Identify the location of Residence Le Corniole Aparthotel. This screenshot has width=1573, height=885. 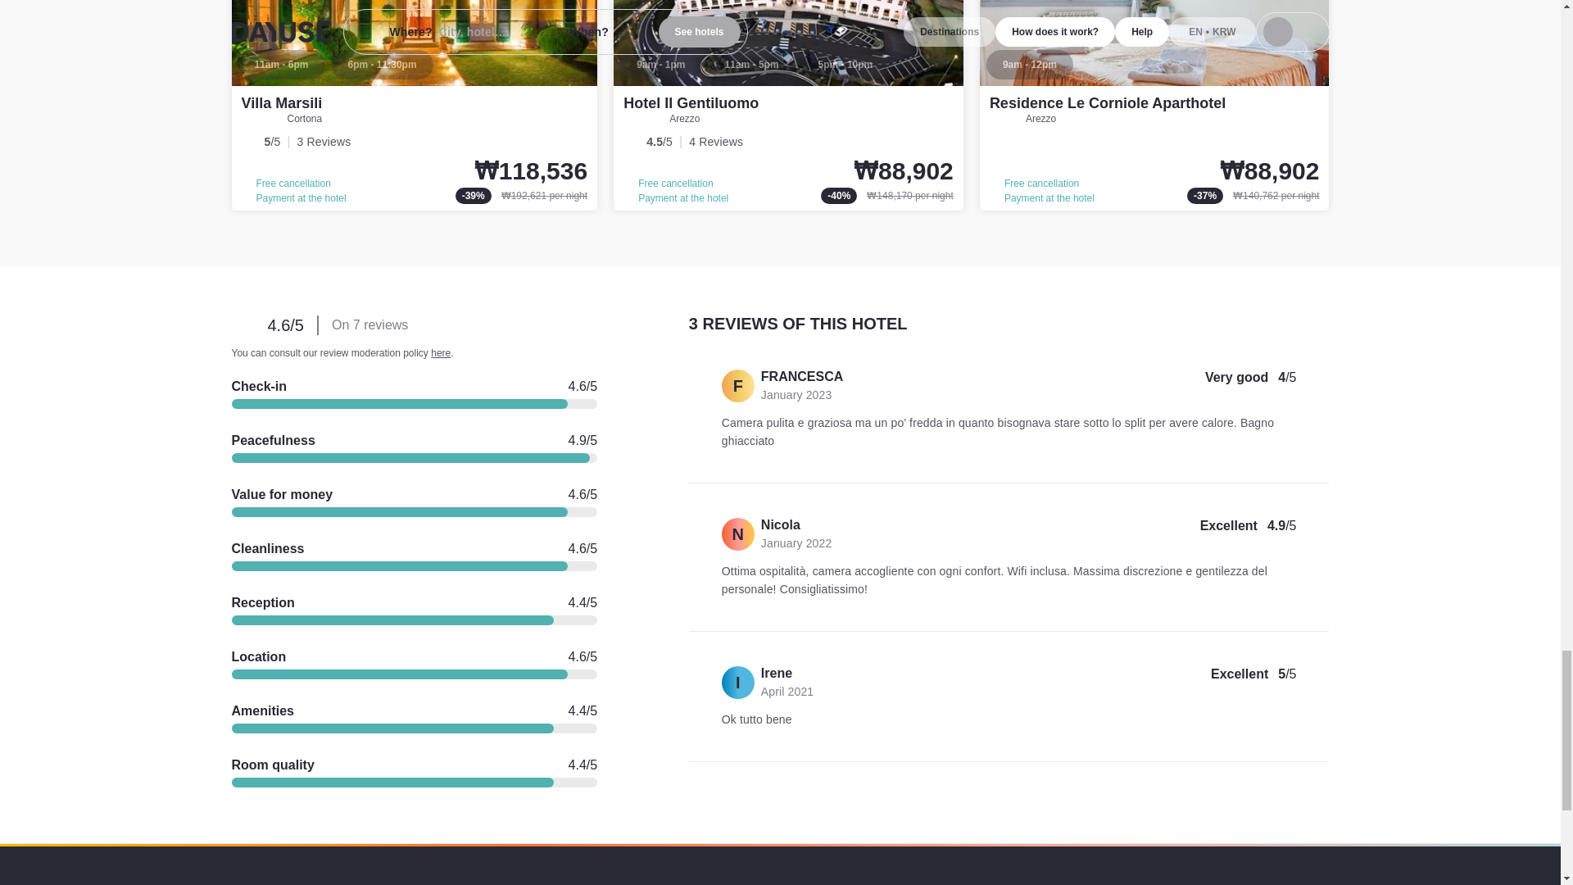
(1154, 105).